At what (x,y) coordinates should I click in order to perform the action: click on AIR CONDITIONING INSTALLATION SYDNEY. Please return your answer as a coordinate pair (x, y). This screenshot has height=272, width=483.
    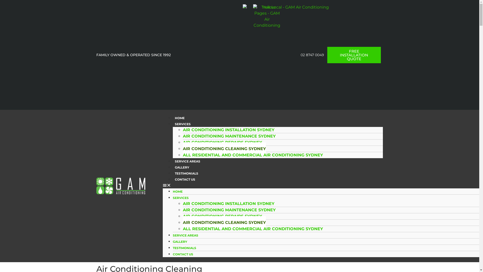
    Looking at the image, I should click on (229, 203).